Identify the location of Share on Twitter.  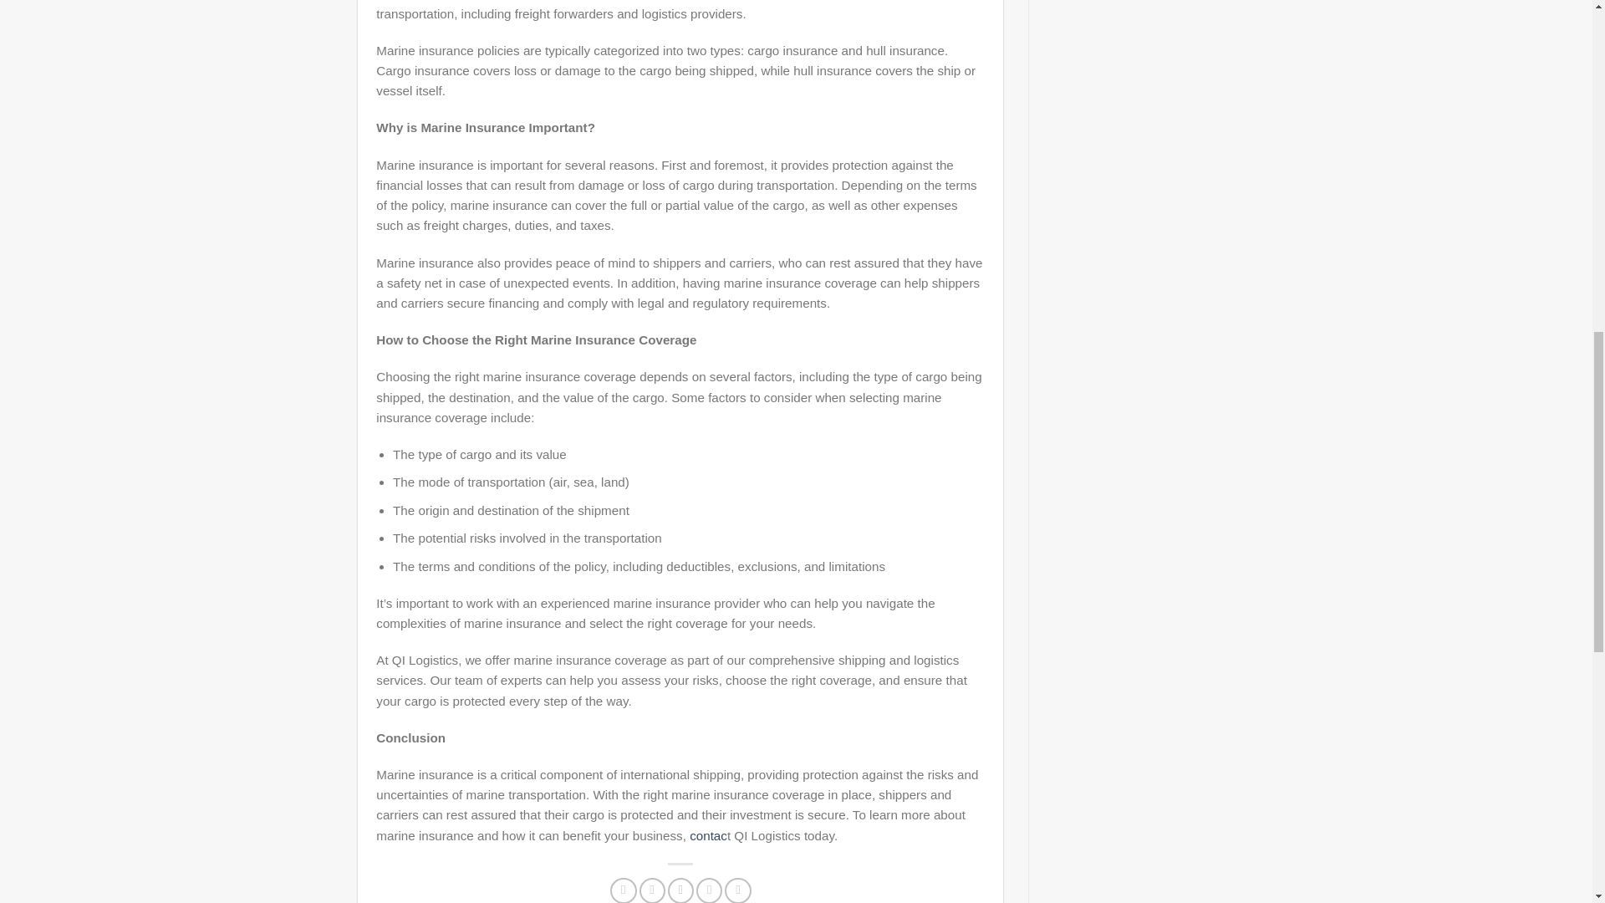
(651, 890).